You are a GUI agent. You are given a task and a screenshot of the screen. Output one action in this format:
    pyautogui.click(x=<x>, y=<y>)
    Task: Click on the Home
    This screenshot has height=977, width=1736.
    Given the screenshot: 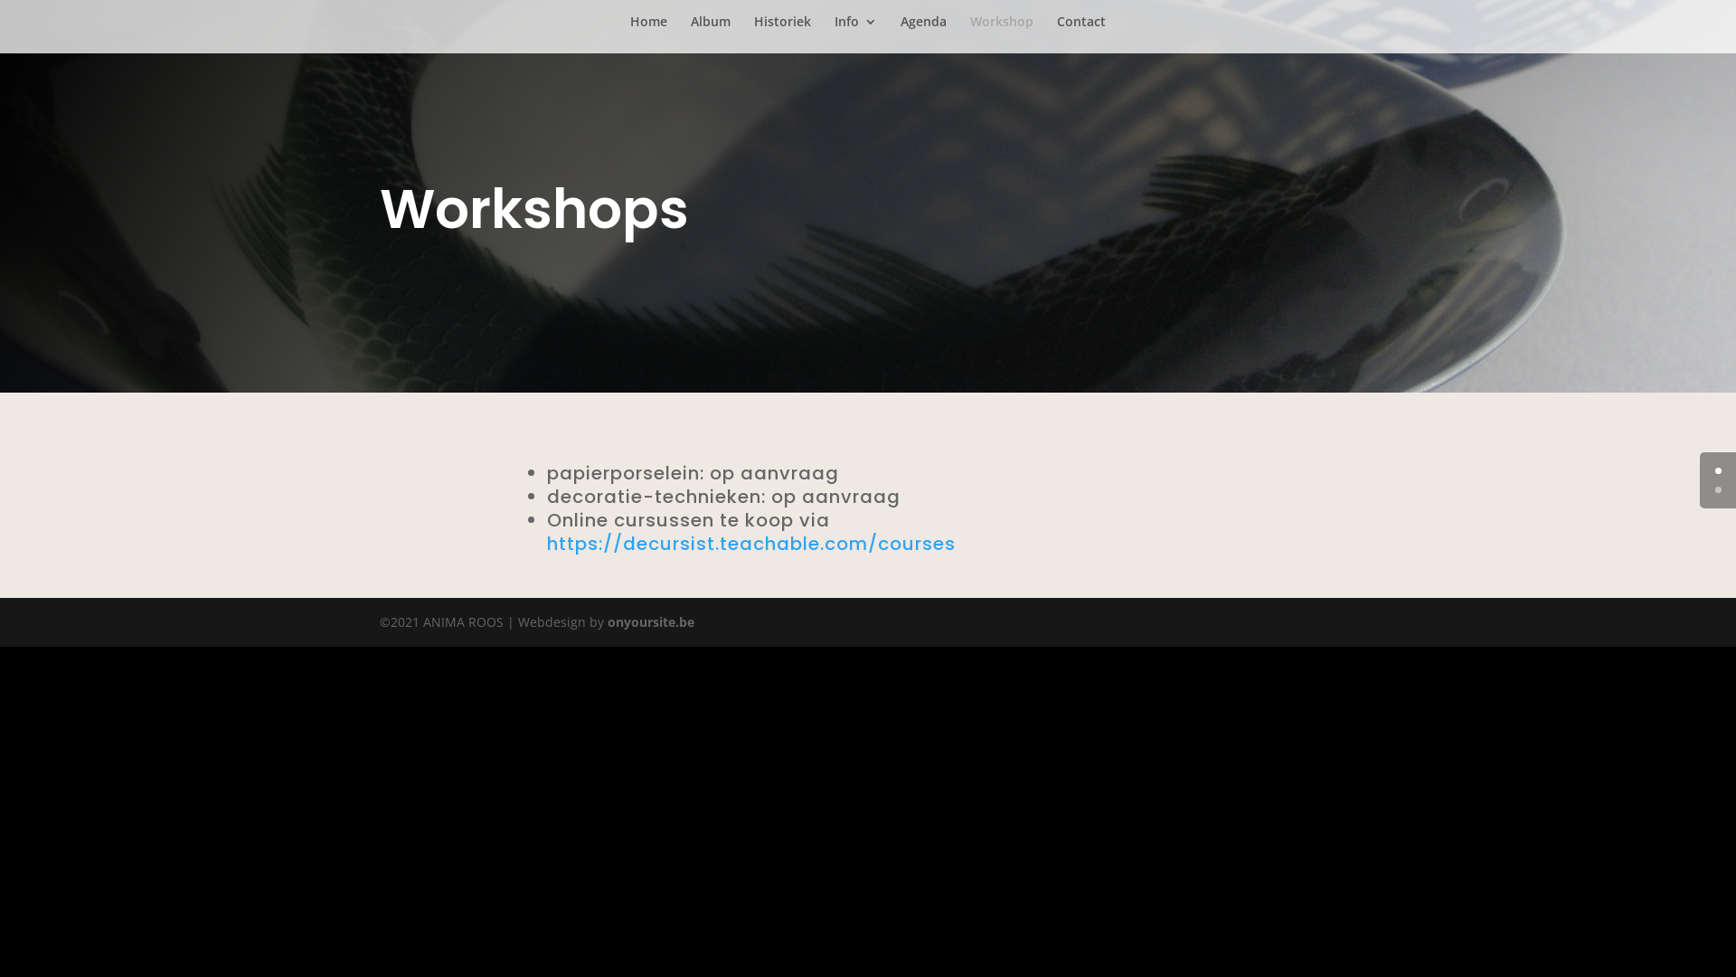 What is the action you would take?
    pyautogui.click(x=649, y=34)
    